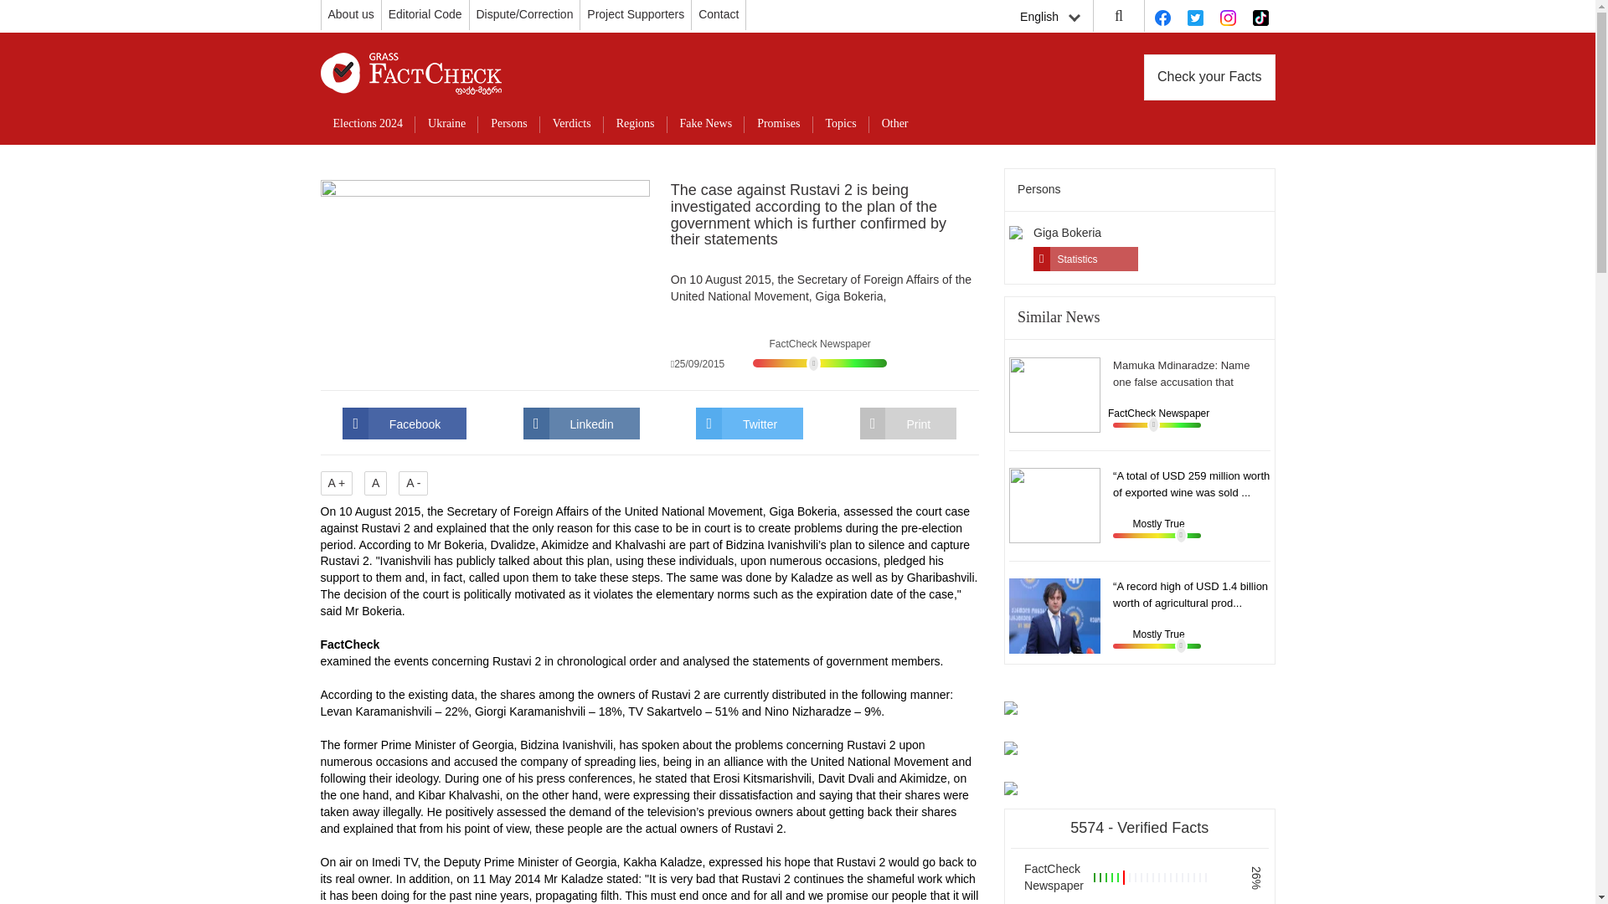 The image size is (1608, 904). Describe the element at coordinates (635, 13) in the screenshot. I see `Project Supporters` at that location.